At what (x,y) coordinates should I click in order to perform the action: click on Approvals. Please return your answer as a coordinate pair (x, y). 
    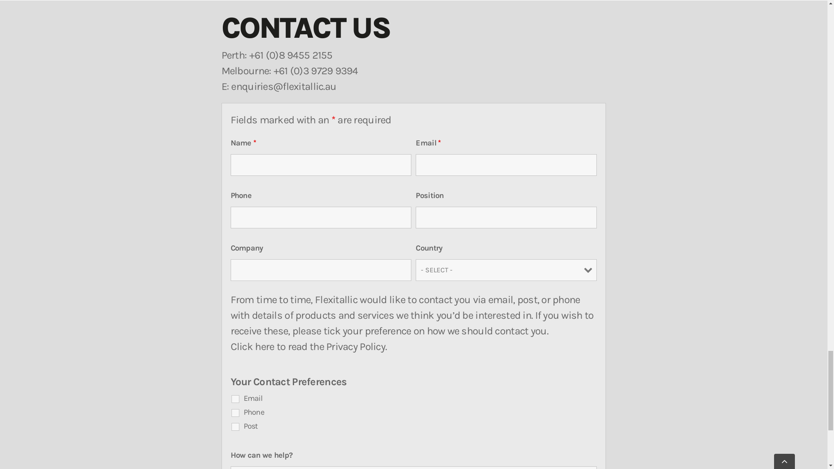
    Looking at the image, I should click on (350, 129).